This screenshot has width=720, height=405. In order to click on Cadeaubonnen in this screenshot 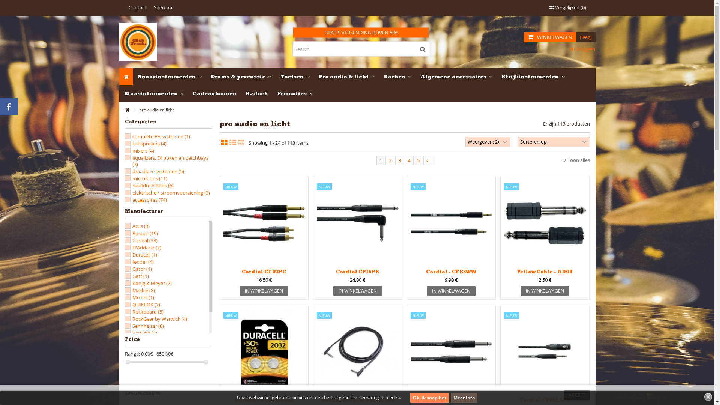, I will do `click(214, 94)`.